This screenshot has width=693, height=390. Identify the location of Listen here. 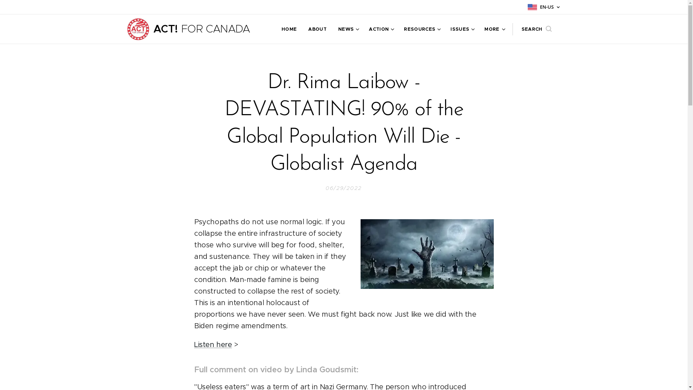
(213, 344).